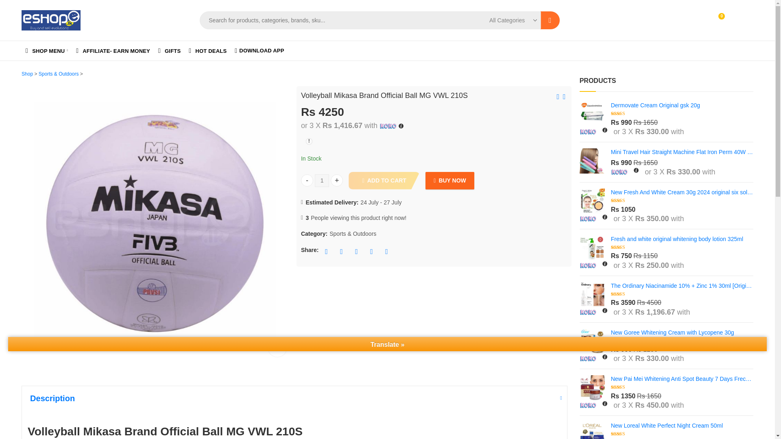 This screenshot has height=439, width=781. Describe the element at coordinates (259, 51) in the screenshot. I see `DOWNLOAD APP` at that location.